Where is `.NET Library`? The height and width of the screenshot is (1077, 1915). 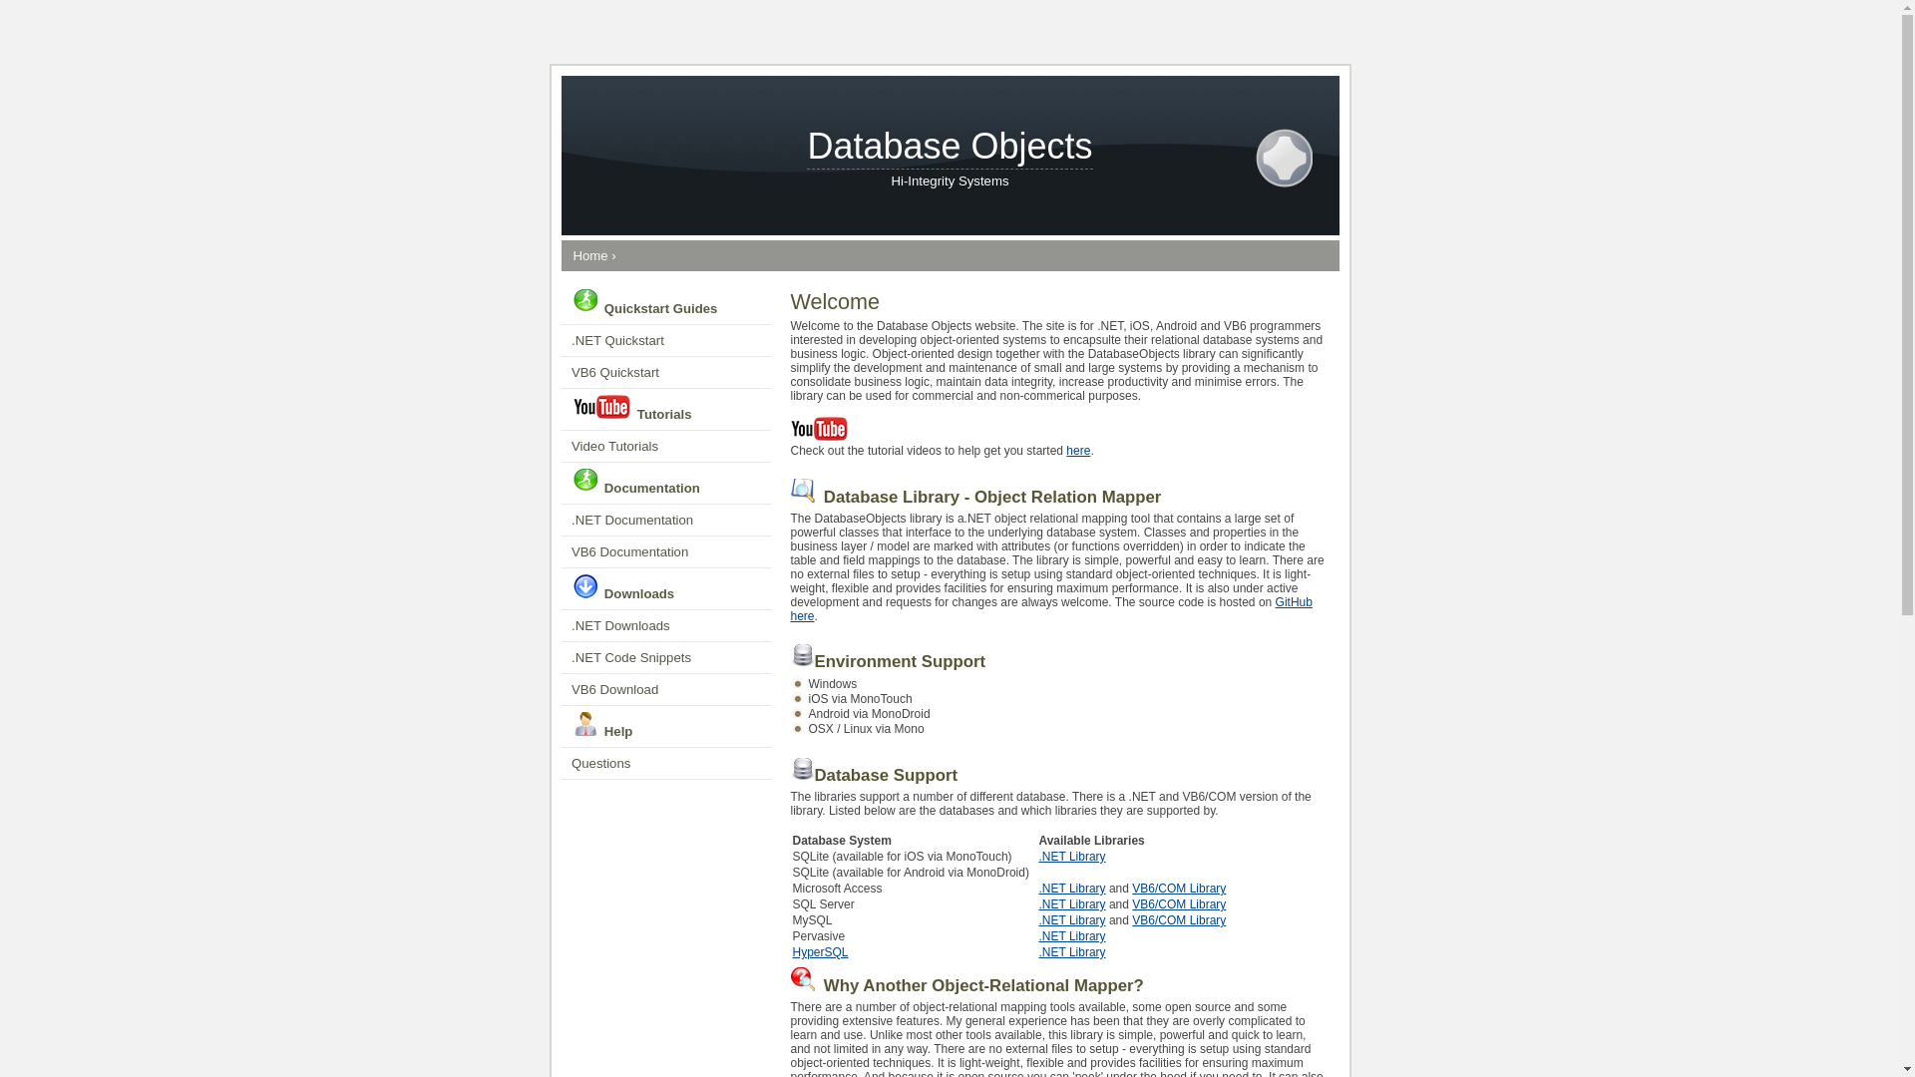 .NET Library is located at coordinates (1071, 920).